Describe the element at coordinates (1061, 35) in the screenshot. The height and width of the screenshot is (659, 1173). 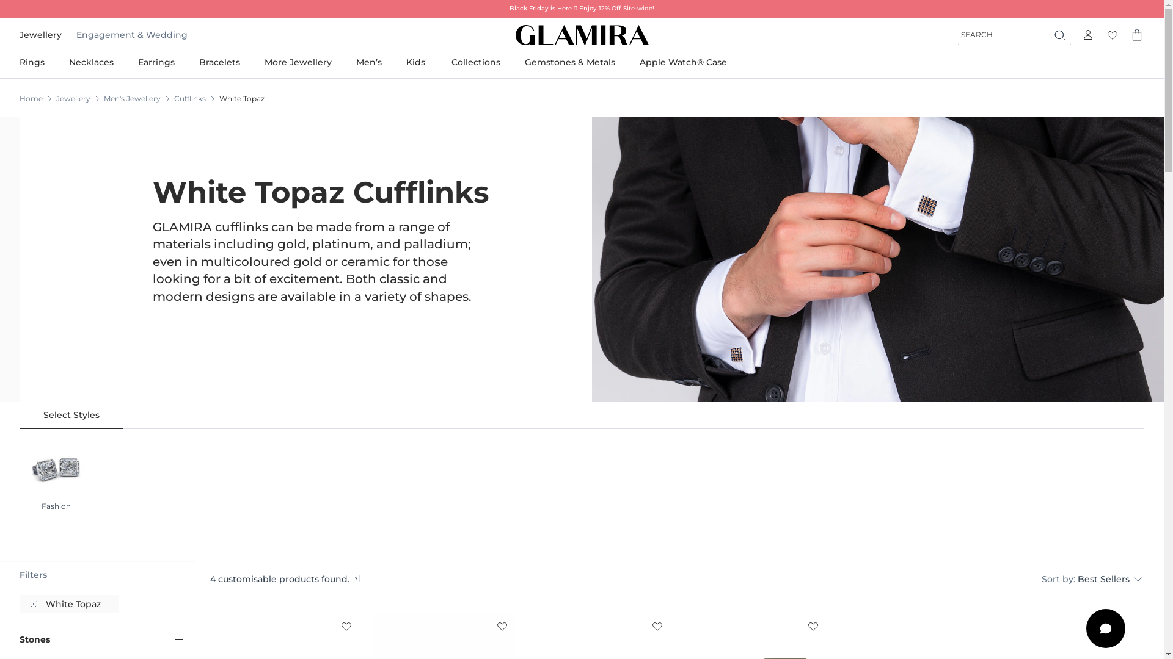
I see `Search` at that location.